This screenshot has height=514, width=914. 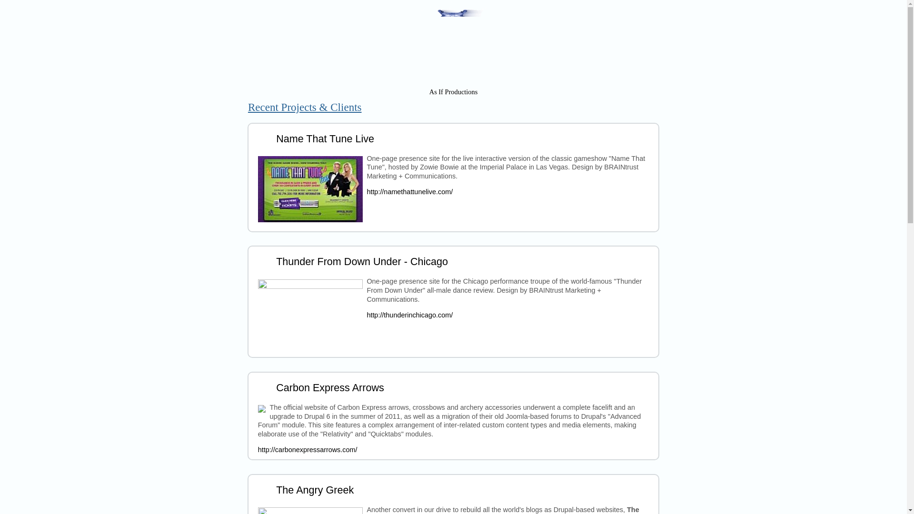 What do you see at coordinates (453, 69) in the screenshot?
I see `Home` at bounding box center [453, 69].